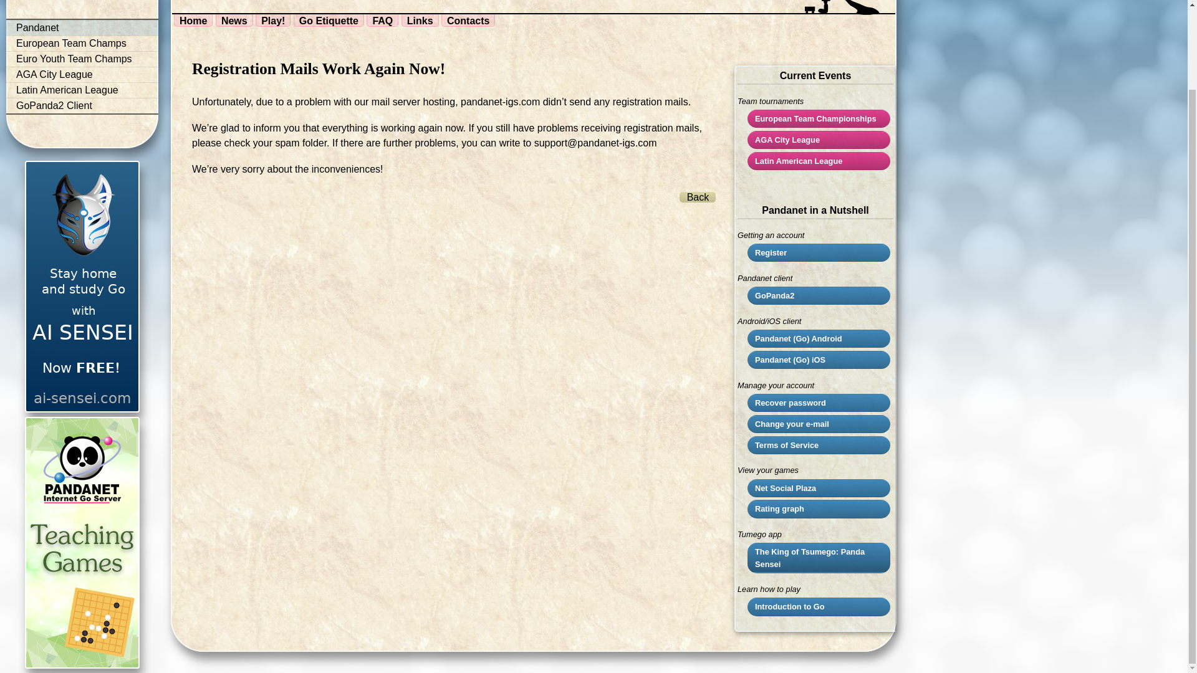 This screenshot has height=673, width=1197. What do you see at coordinates (820, 606) in the screenshot?
I see `Introduction to Go` at bounding box center [820, 606].